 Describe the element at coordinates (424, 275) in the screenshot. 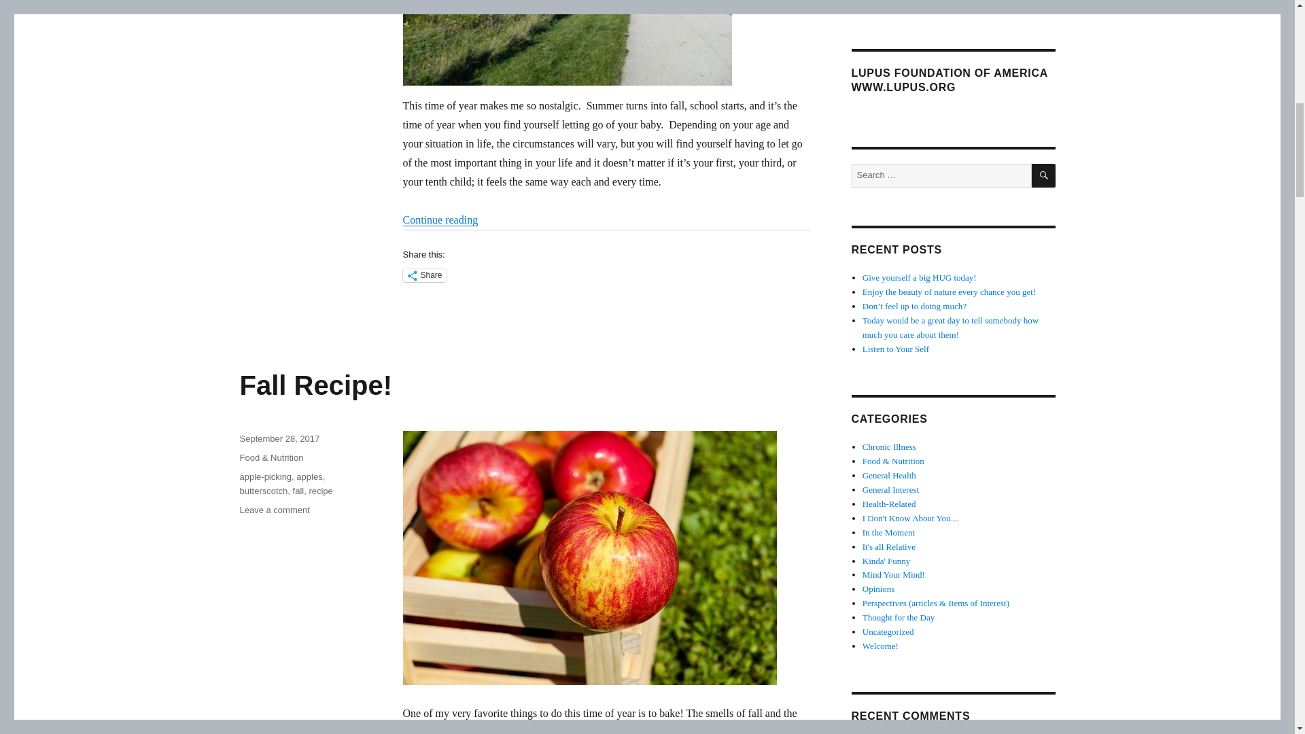

I see `Share` at that location.